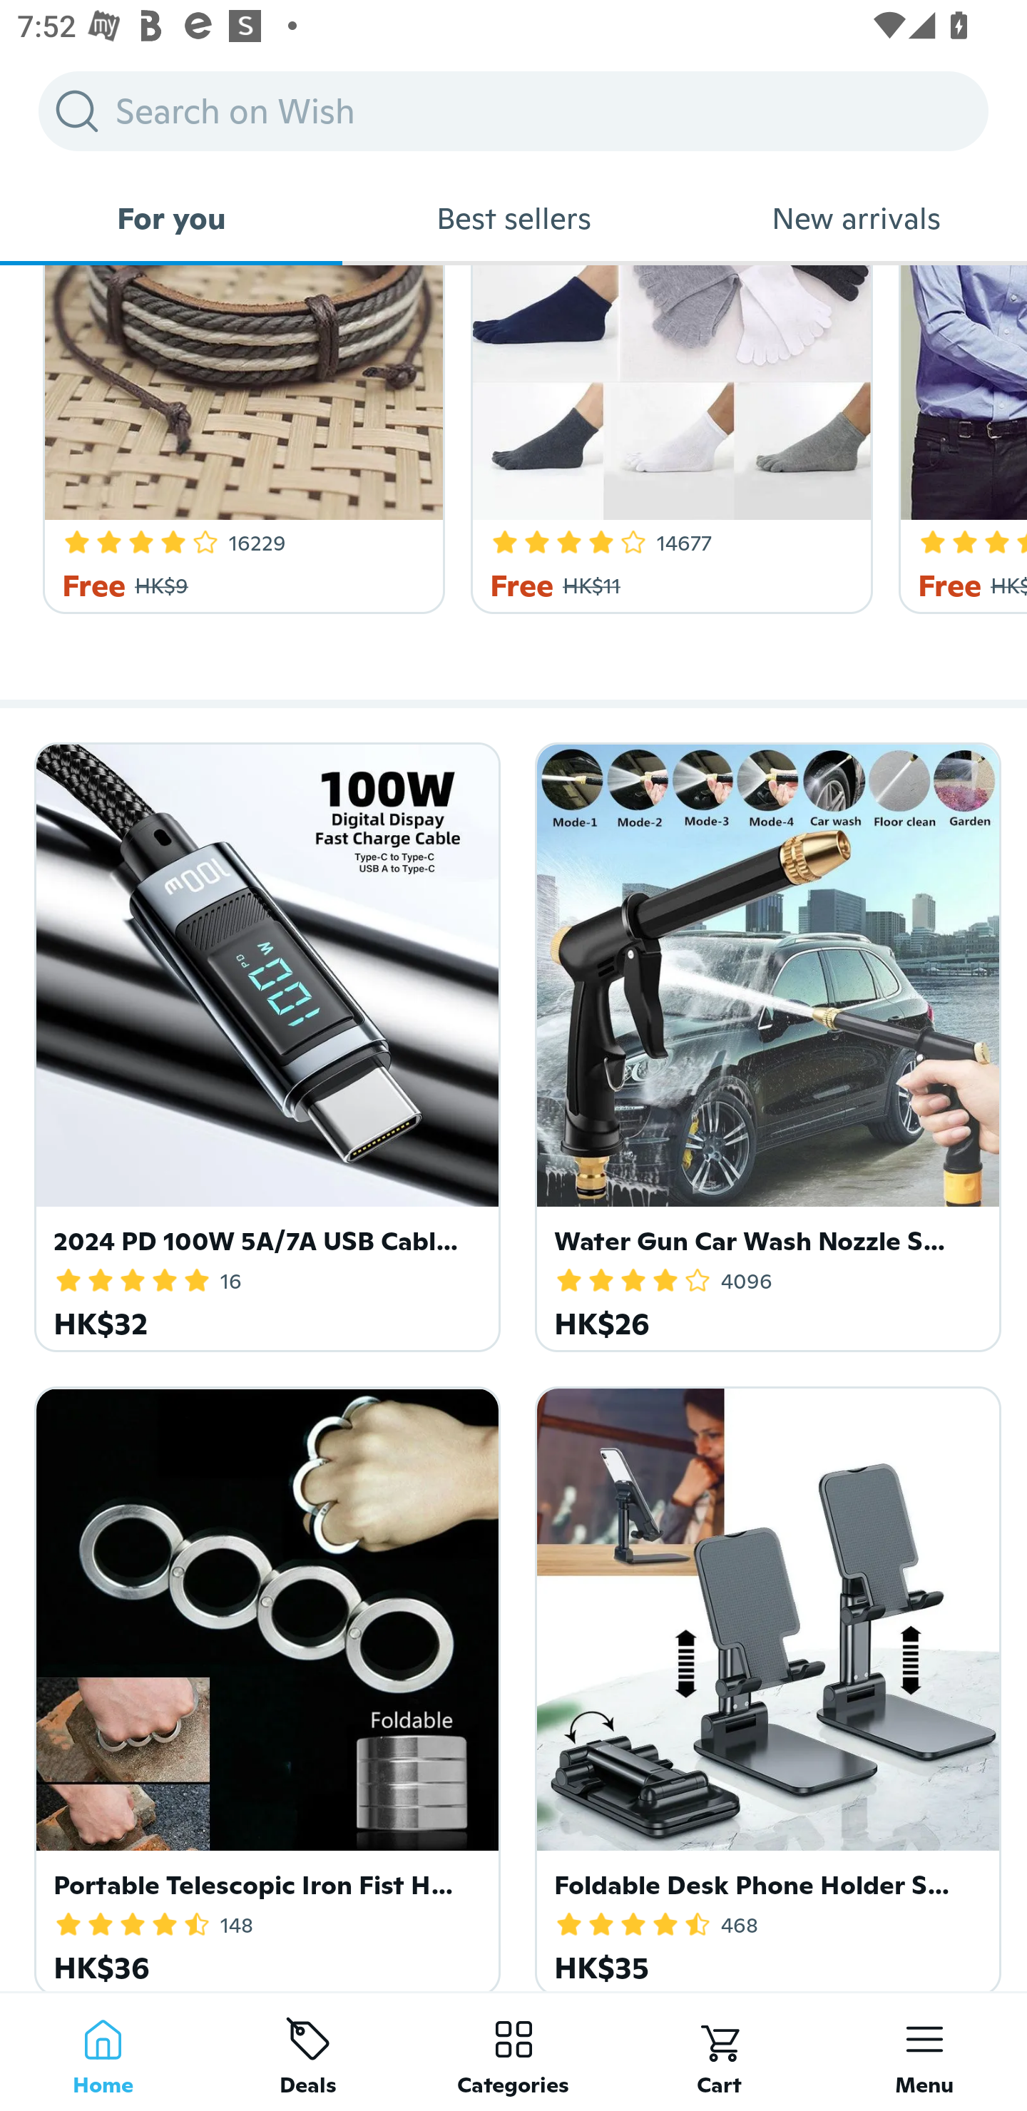  What do you see at coordinates (856, 218) in the screenshot?
I see `New arrivals` at bounding box center [856, 218].